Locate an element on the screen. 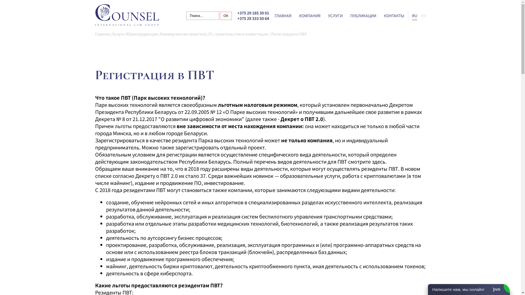 This screenshot has height=295, width=525. RU is located at coordinates (415, 16).